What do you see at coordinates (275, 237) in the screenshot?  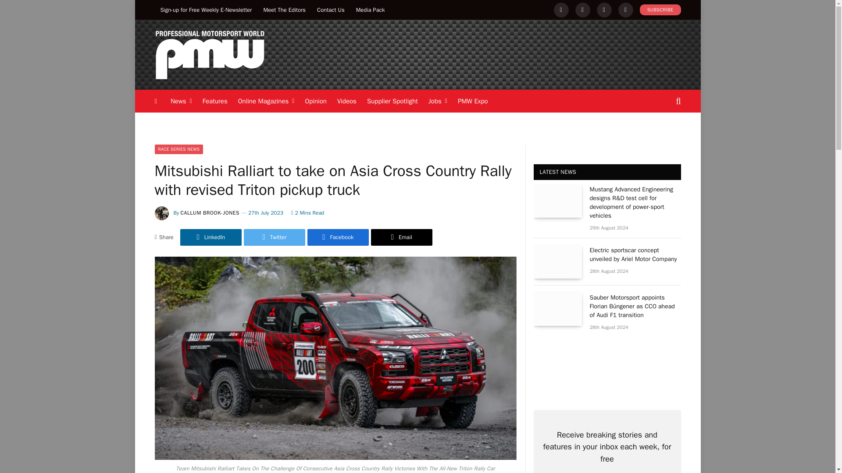 I see `Share on Twitter` at bounding box center [275, 237].